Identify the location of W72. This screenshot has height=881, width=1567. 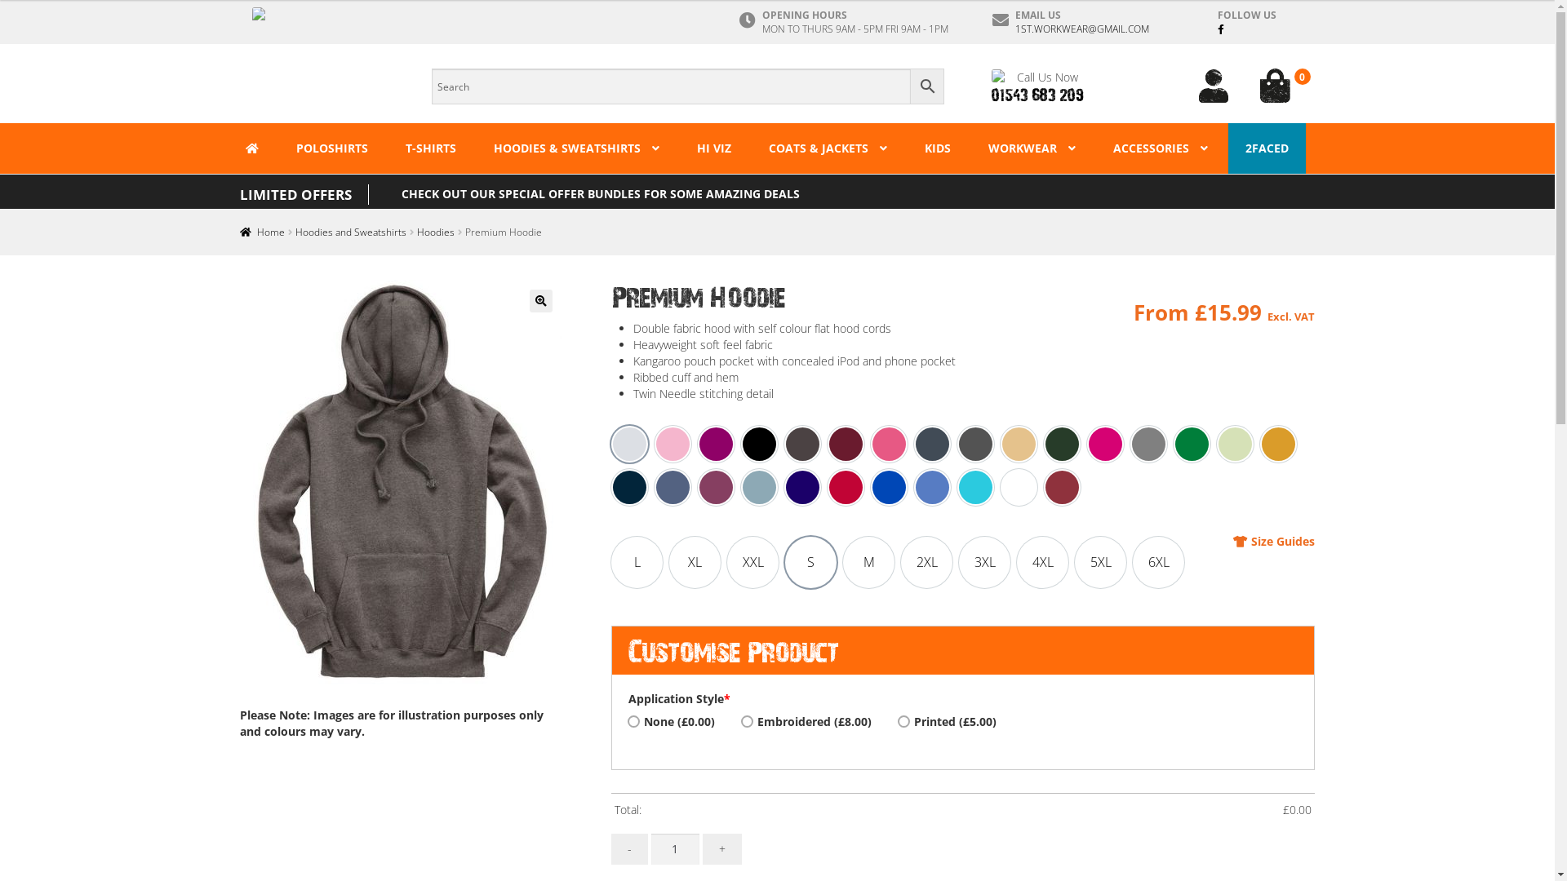
(402, 485).